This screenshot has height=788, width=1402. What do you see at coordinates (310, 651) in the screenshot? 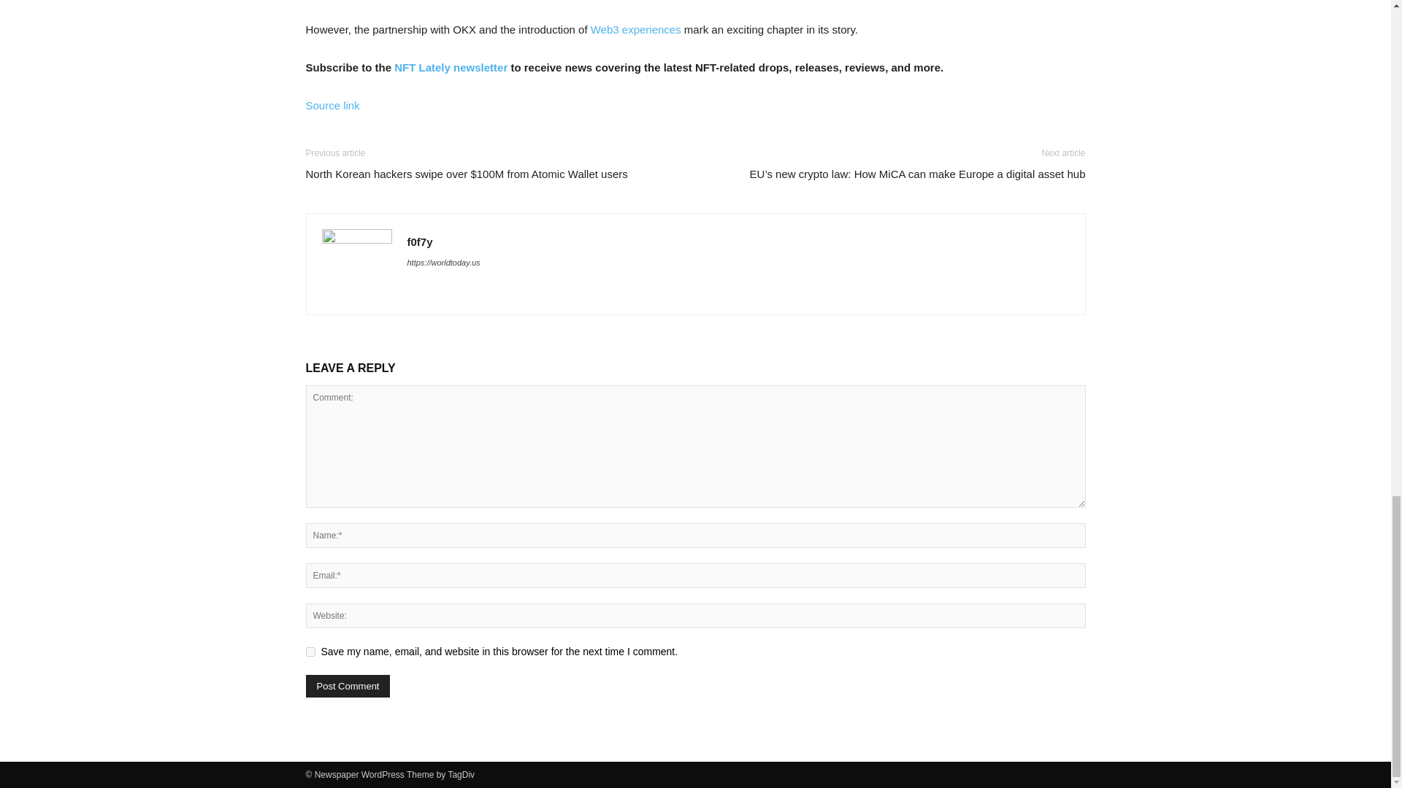
I see `yes` at bounding box center [310, 651].